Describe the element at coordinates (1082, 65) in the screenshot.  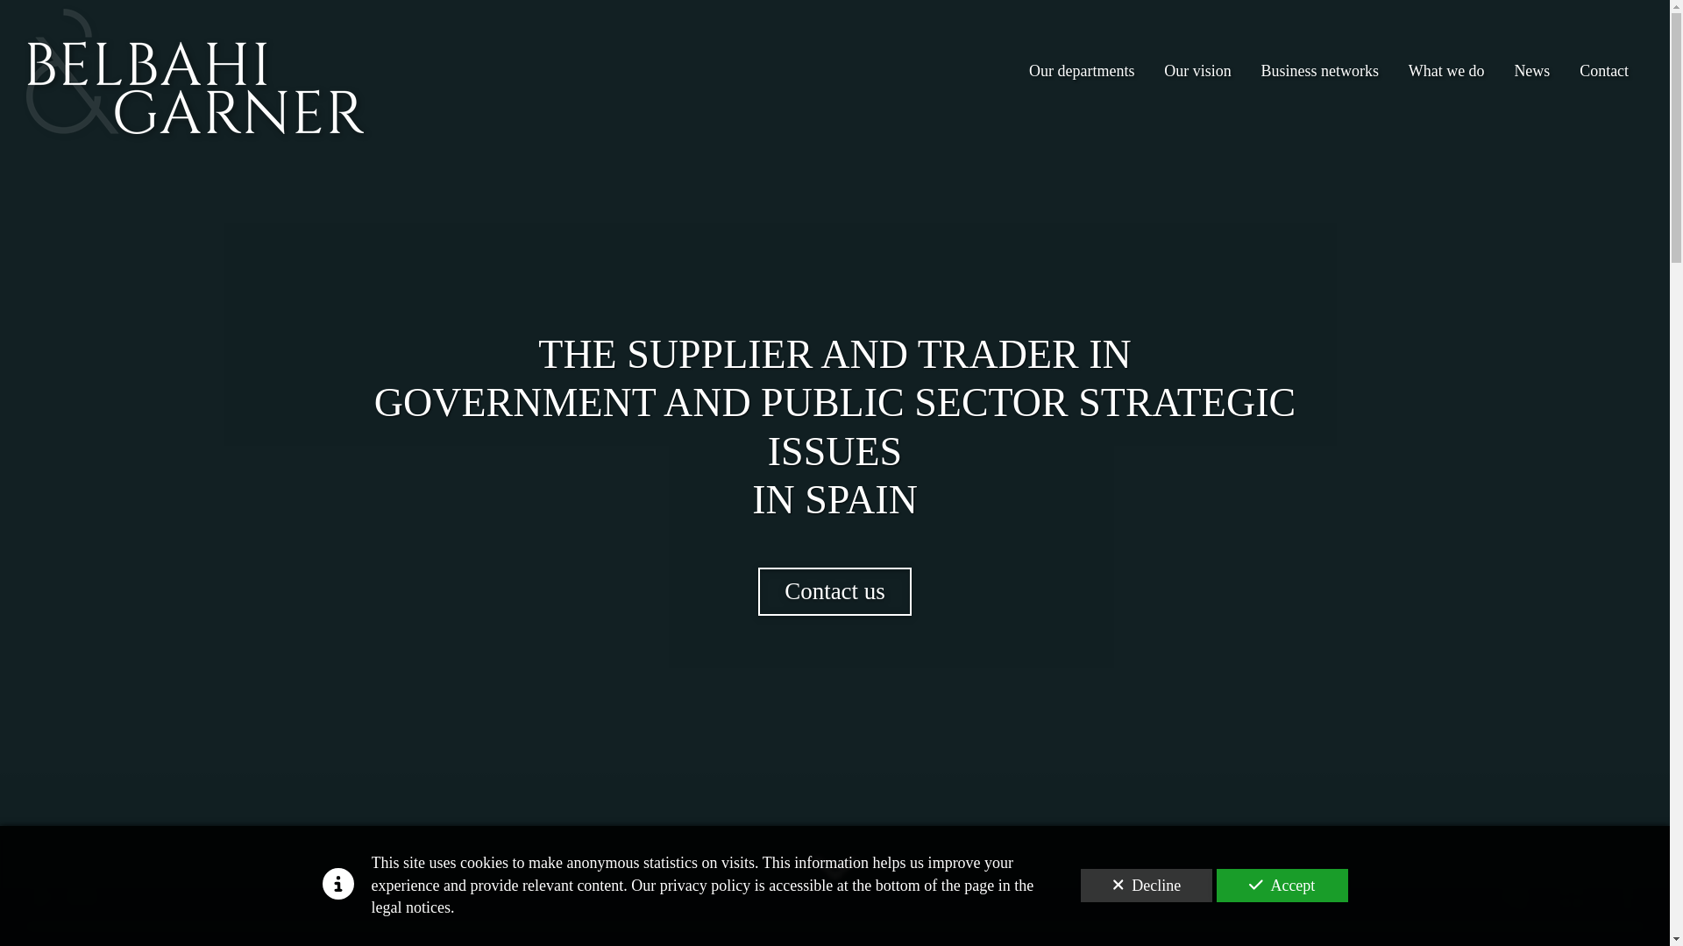
I see `Our departments` at that location.